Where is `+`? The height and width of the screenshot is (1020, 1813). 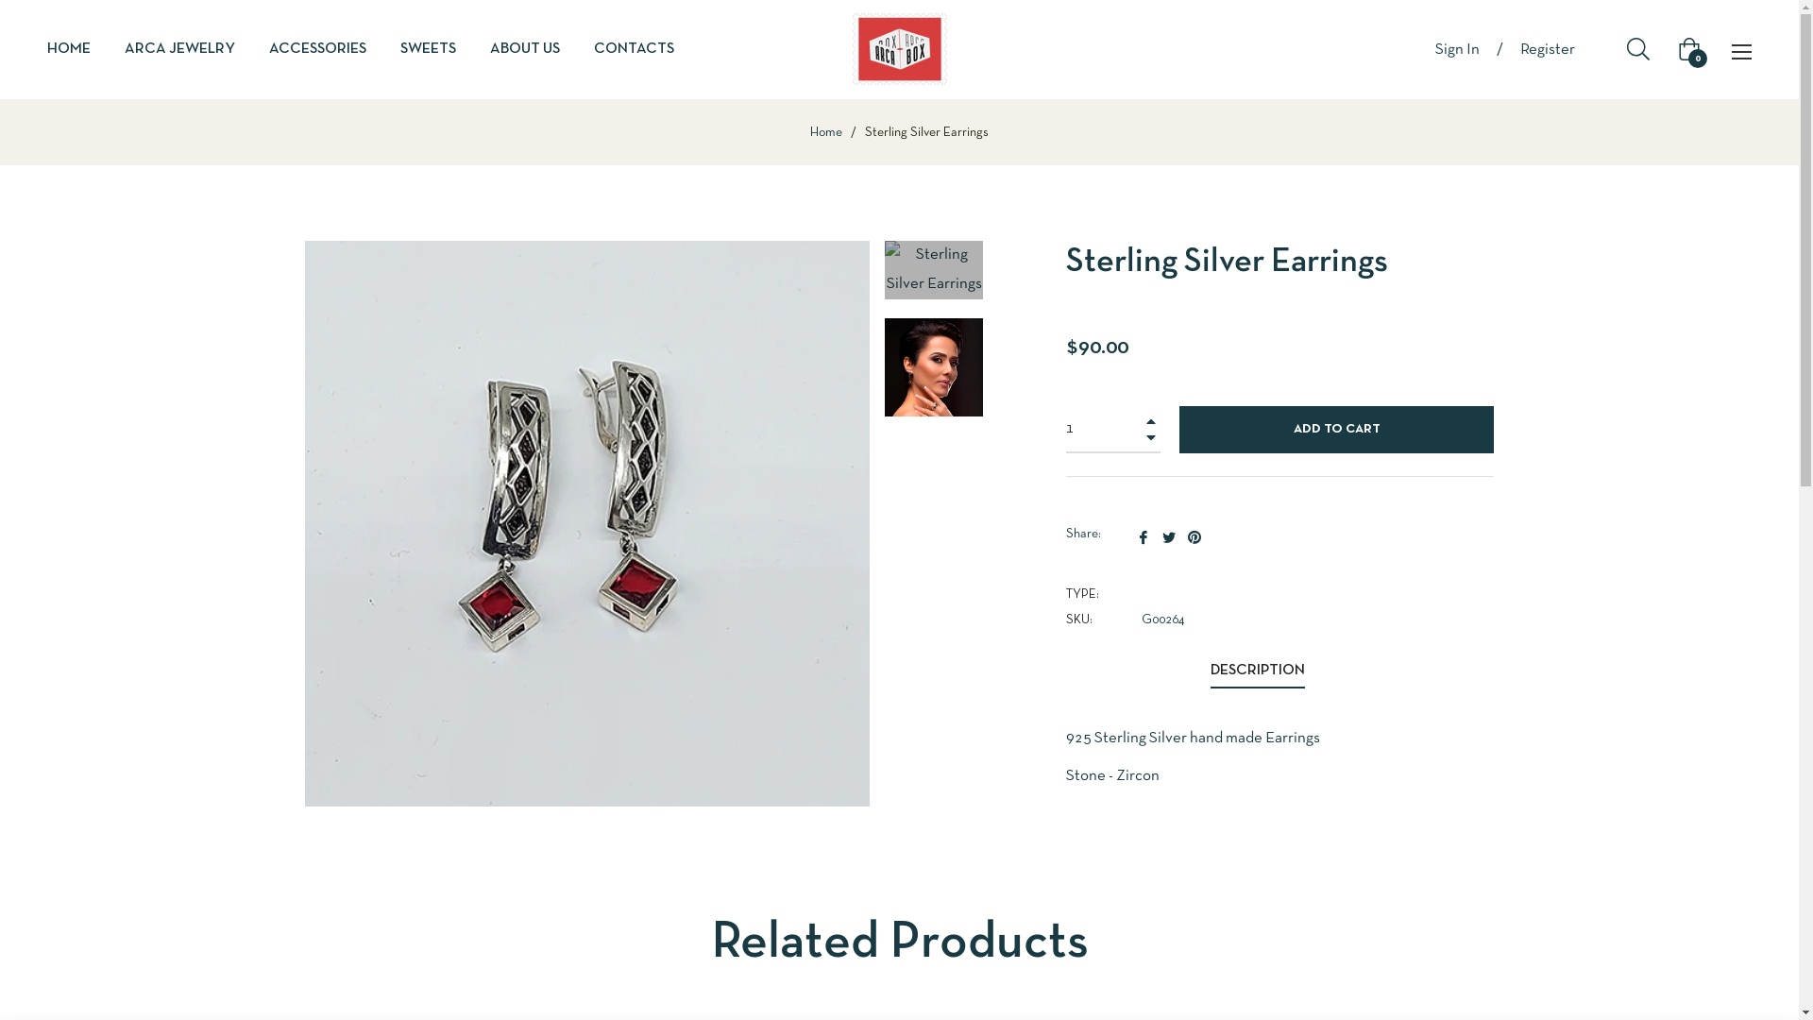
+ is located at coordinates (1151, 421).